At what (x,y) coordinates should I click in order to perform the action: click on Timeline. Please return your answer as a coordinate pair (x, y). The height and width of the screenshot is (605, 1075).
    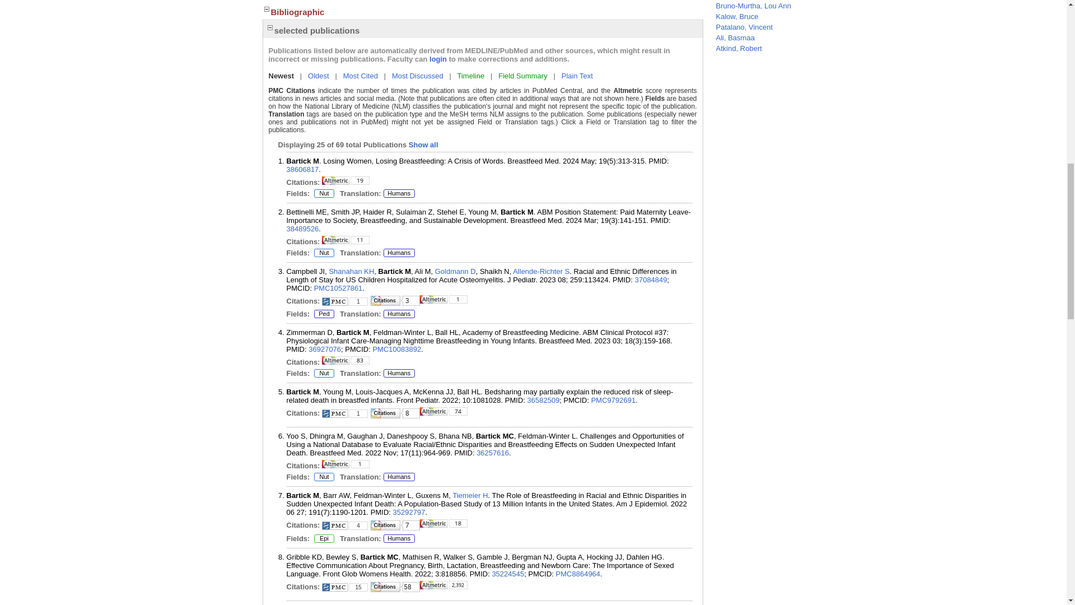
    Looking at the image, I should click on (471, 76).